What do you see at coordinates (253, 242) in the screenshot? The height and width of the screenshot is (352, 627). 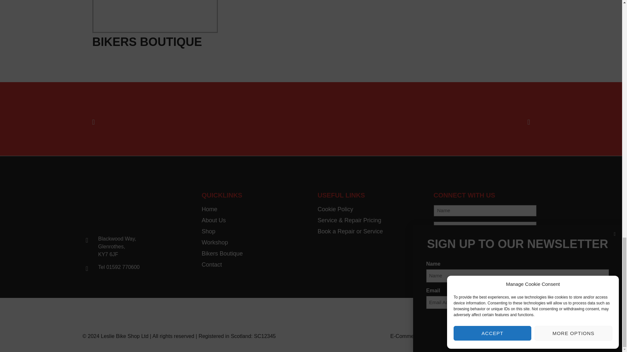 I see `Workshop` at bounding box center [253, 242].